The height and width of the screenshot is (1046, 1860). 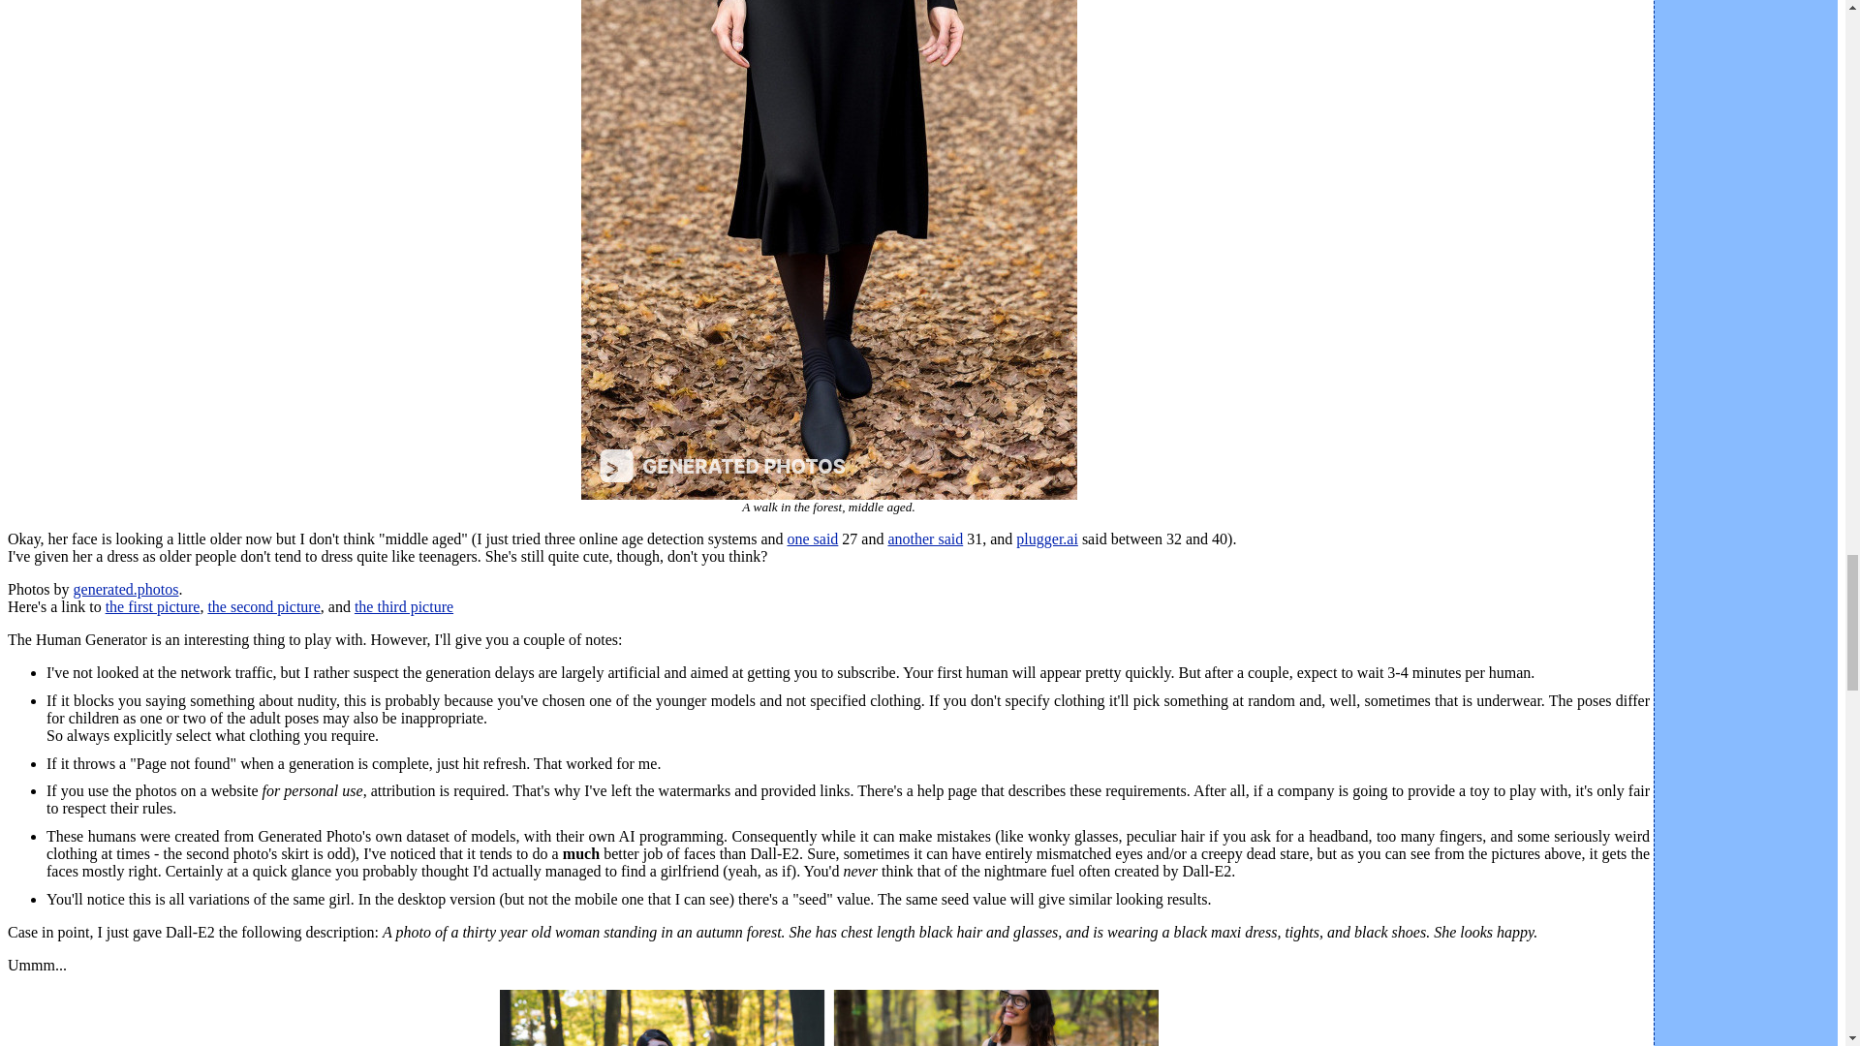 I want to click on the first picture, so click(x=153, y=606).